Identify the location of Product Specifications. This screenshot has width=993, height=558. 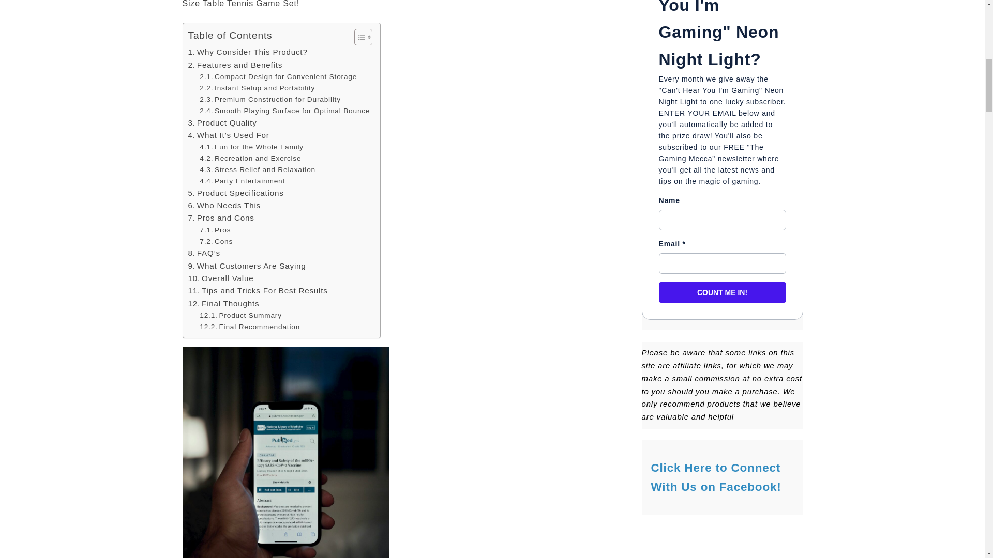
(236, 193).